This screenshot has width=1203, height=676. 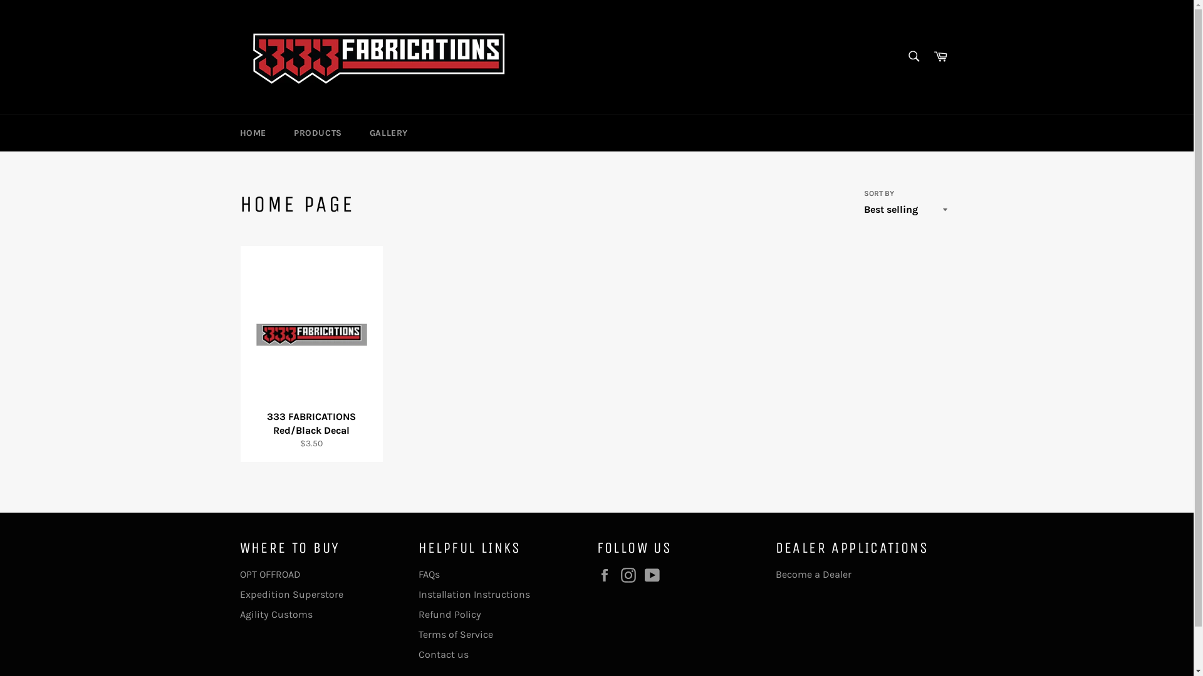 I want to click on Search, so click(x=914, y=56).